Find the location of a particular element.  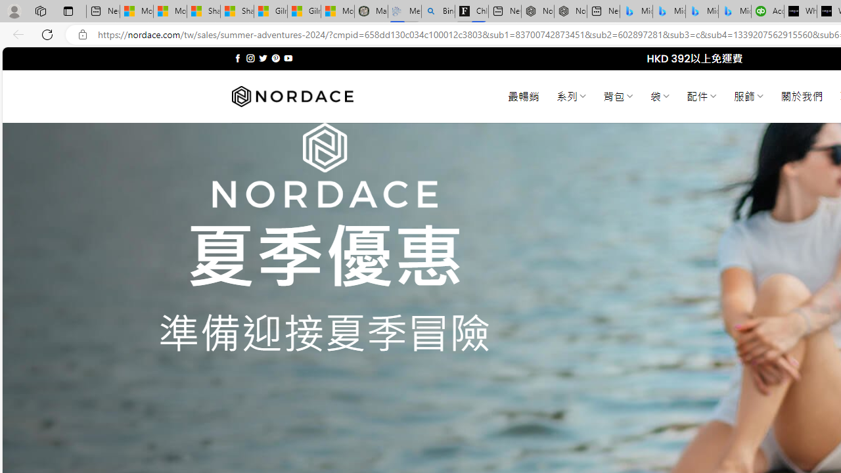

Follow on Facebook is located at coordinates (238, 58).